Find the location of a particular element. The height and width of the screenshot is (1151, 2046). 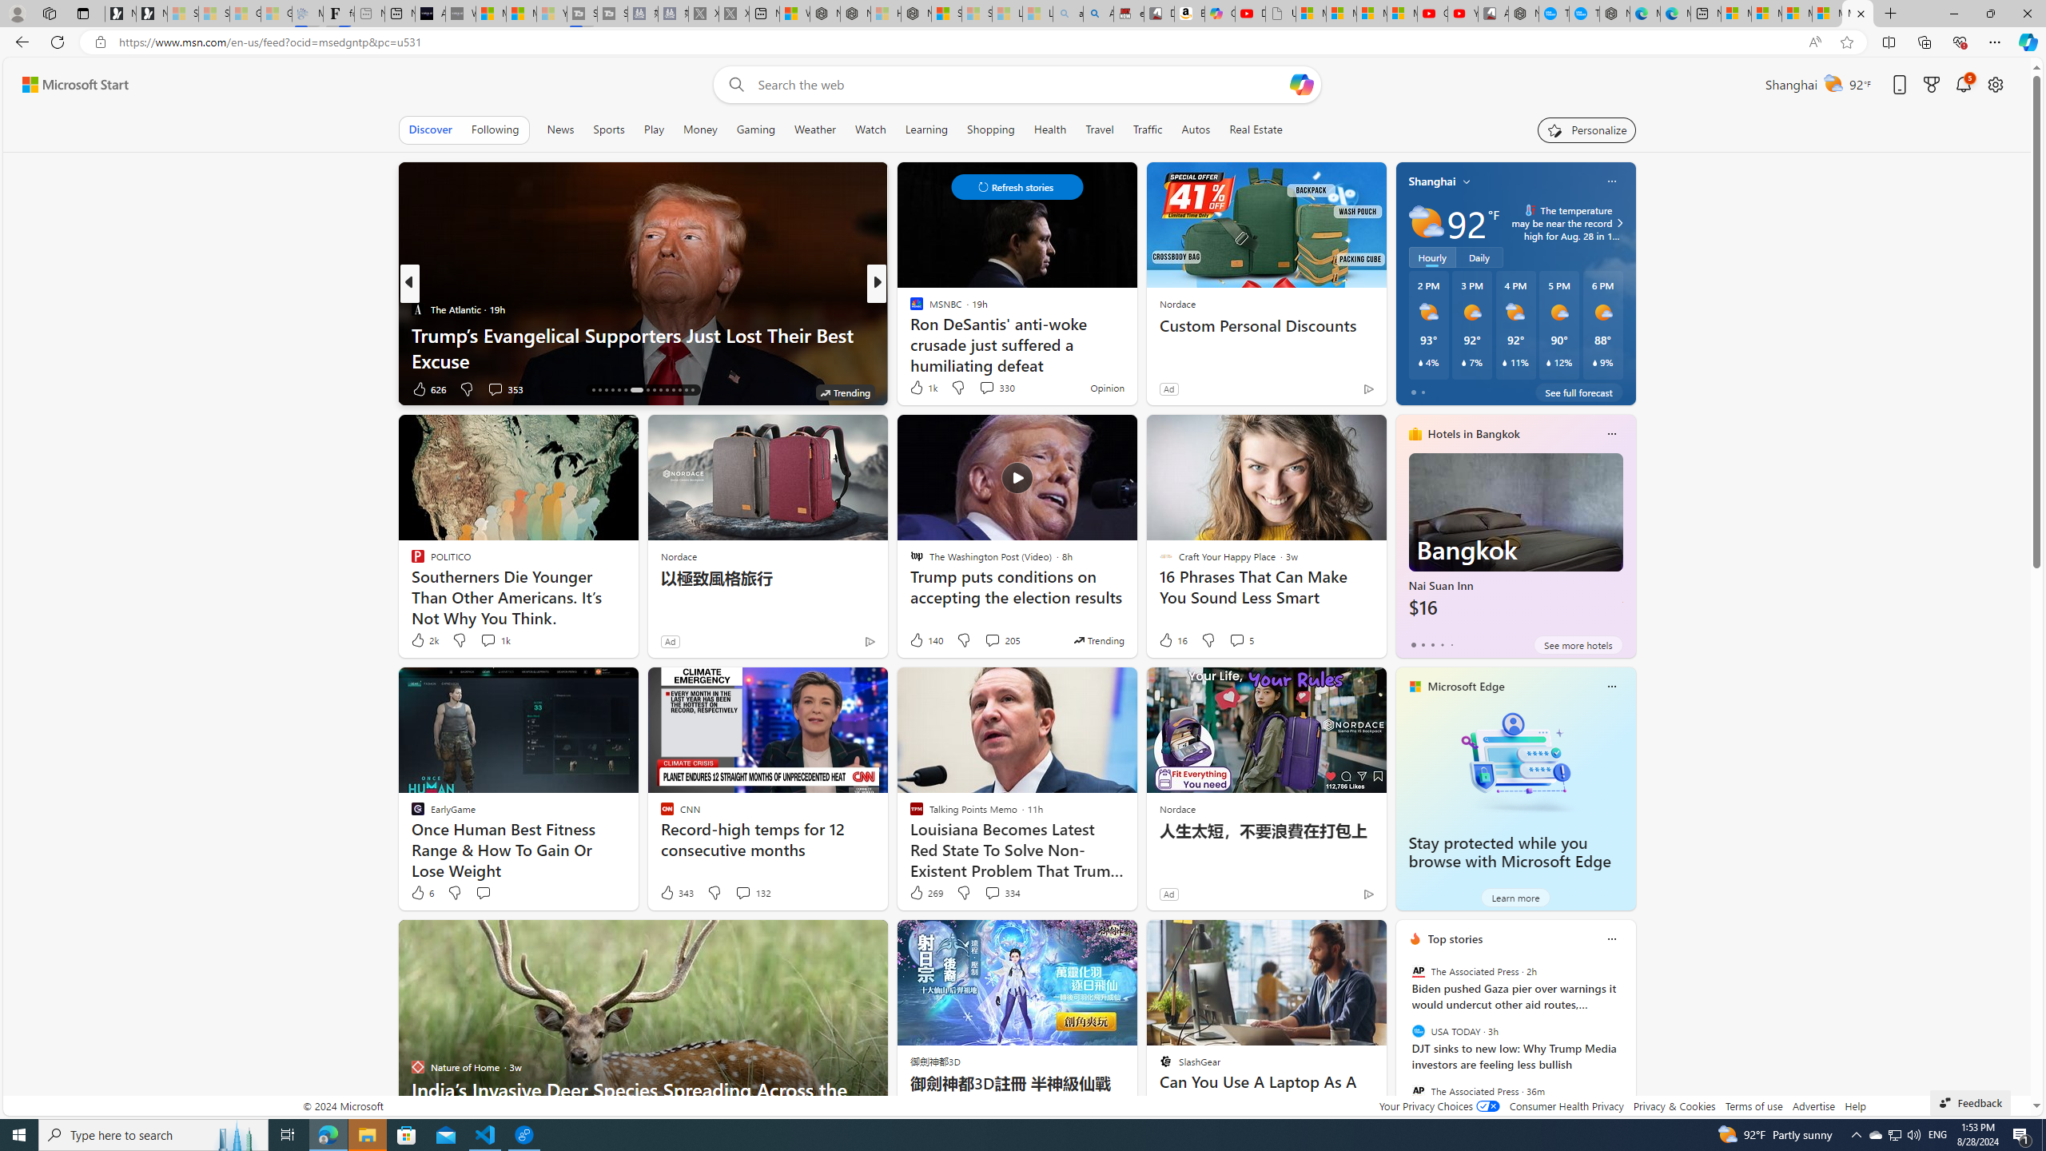

Travel is located at coordinates (1100, 129).